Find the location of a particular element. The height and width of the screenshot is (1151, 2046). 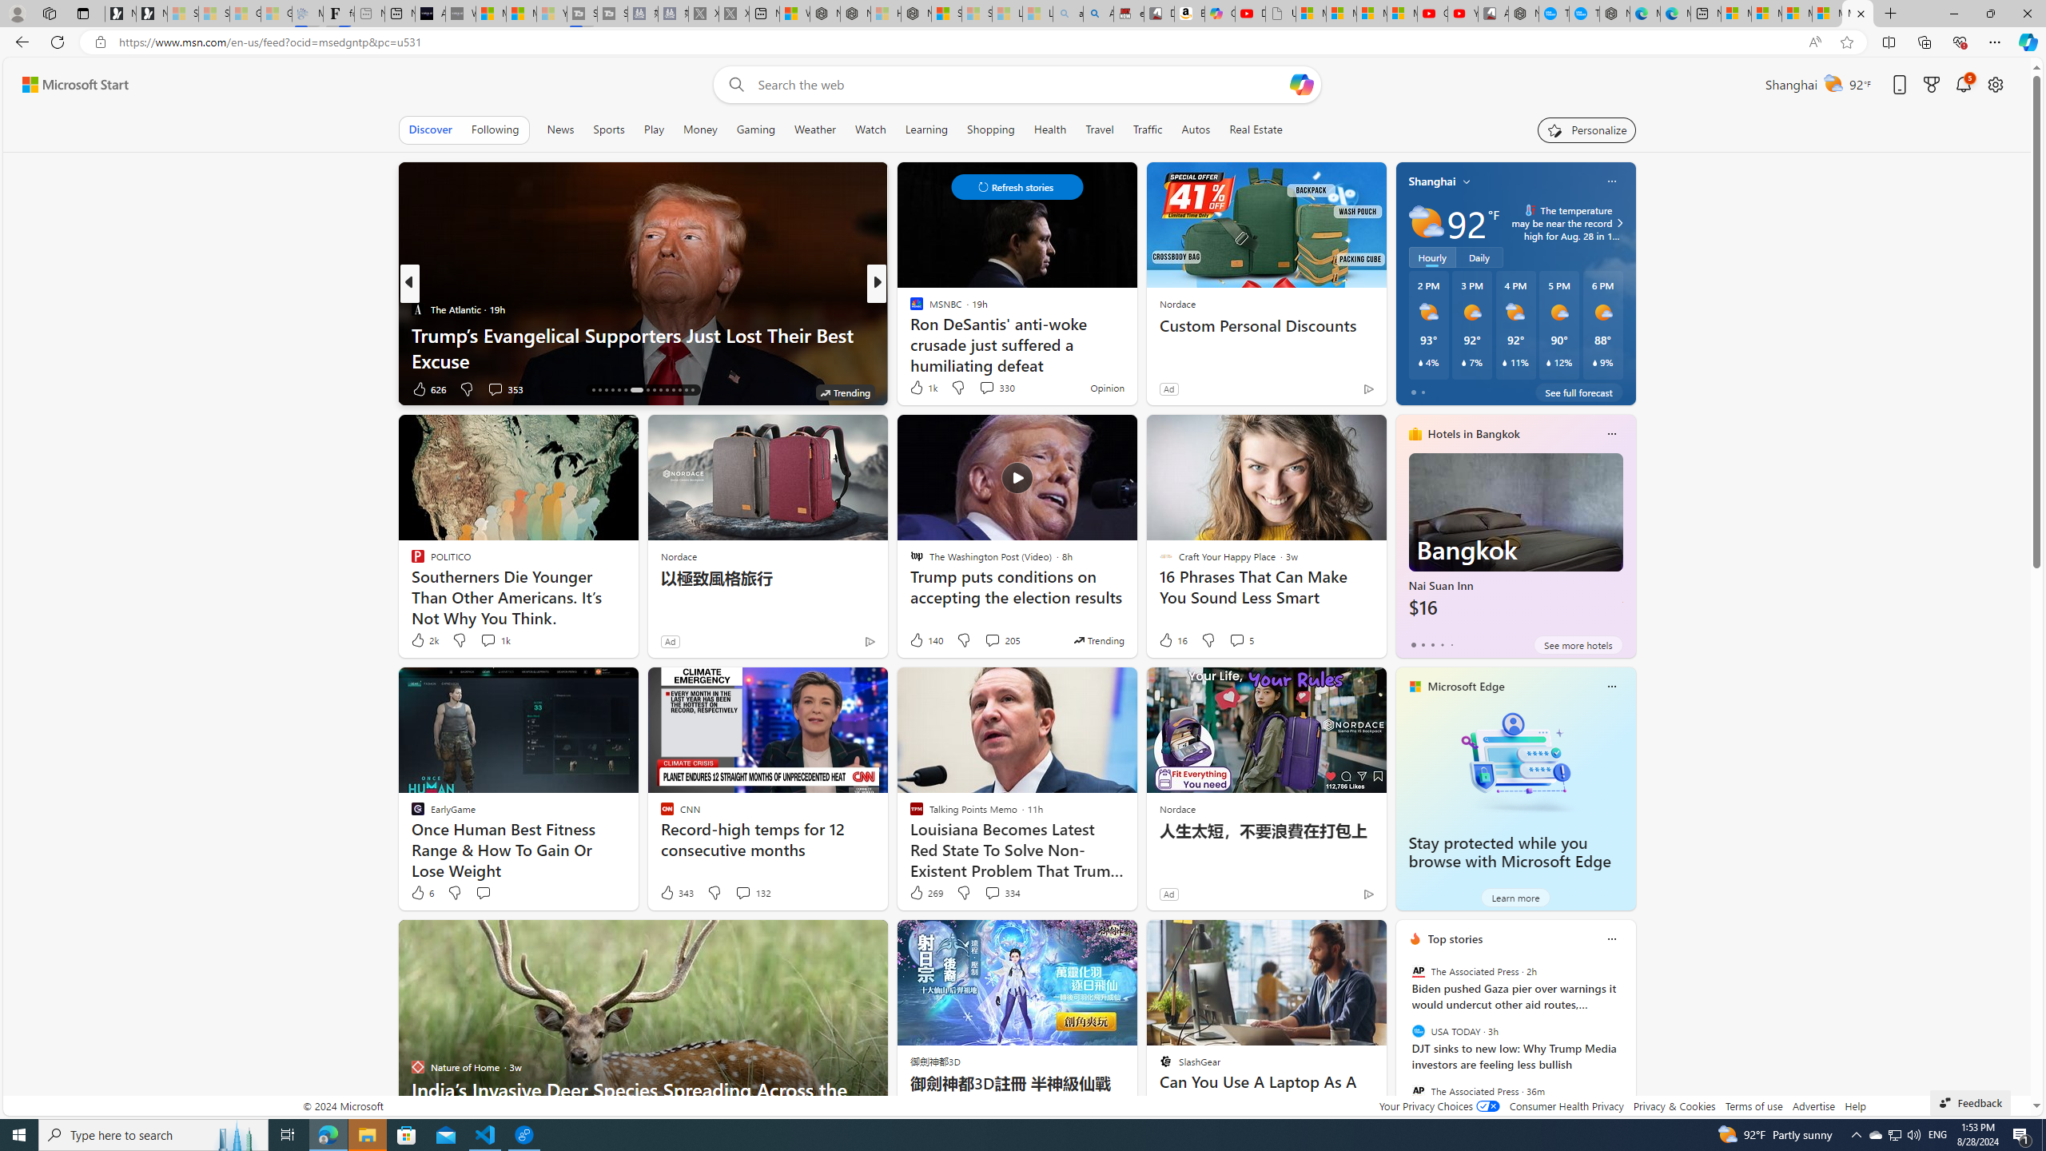

Travel is located at coordinates (1100, 129).